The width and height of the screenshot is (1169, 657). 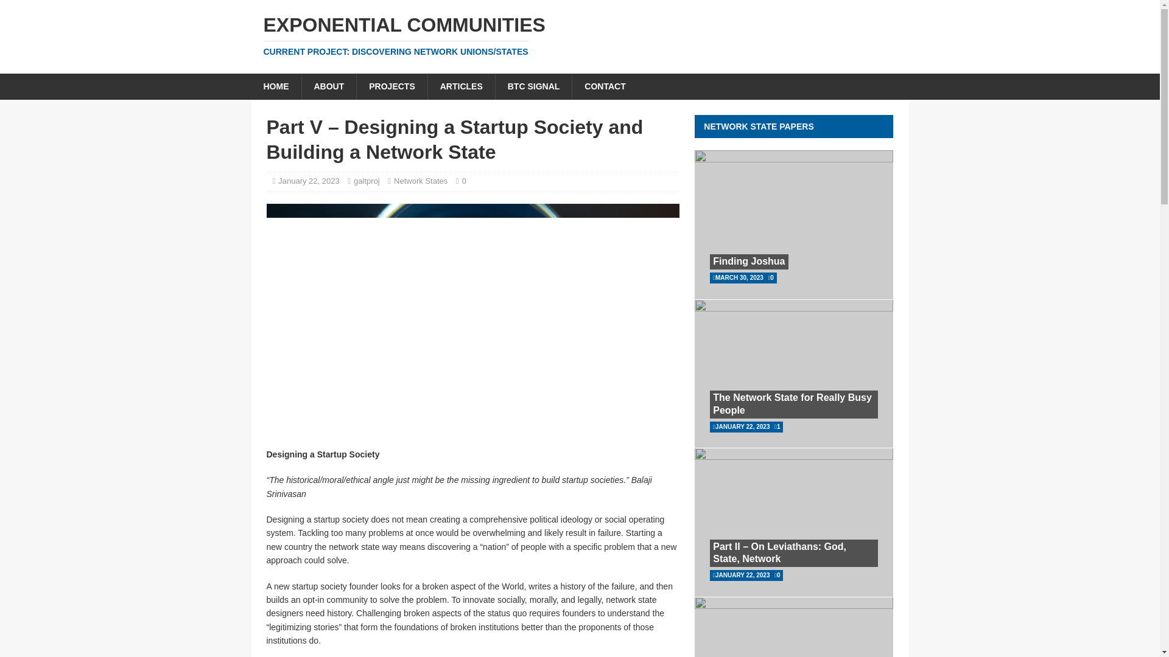 I want to click on BTC SIGNAL, so click(x=533, y=86).